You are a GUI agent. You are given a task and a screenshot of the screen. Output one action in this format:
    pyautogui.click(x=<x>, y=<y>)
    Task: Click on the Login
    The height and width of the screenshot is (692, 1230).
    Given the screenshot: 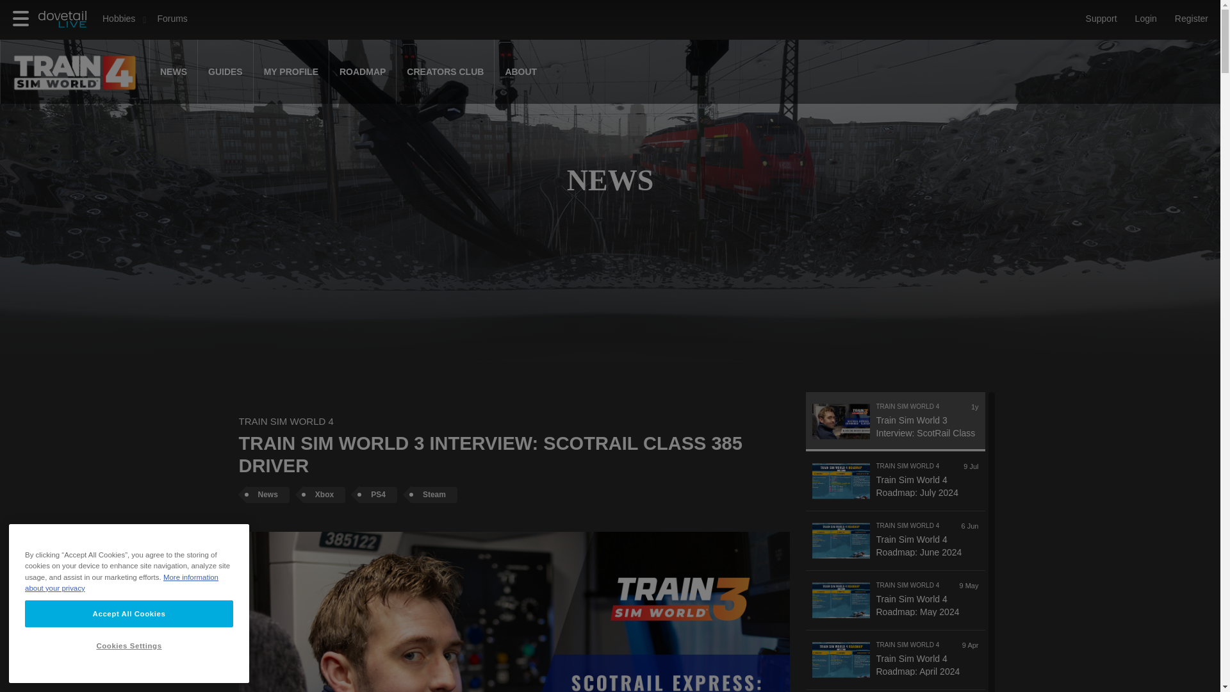 What is the action you would take?
    pyautogui.click(x=1146, y=19)
    